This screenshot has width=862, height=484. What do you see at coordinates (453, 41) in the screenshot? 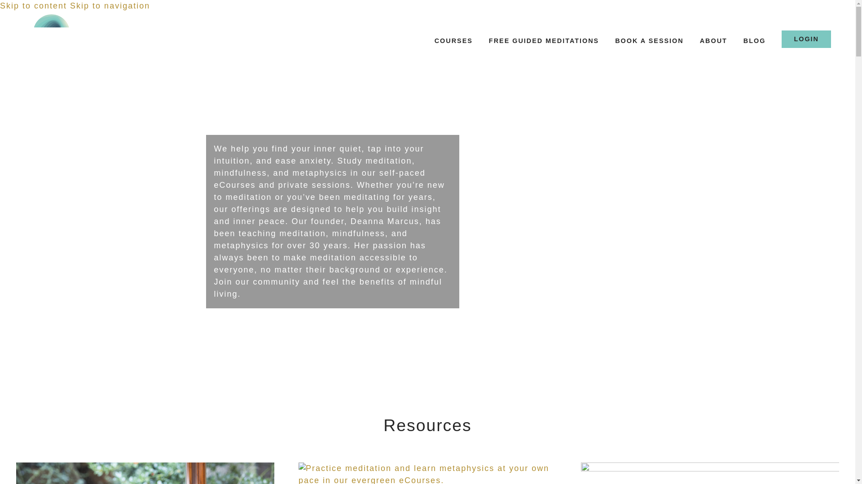
I see `Courses and Guided Meditation` at bounding box center [453, 41].